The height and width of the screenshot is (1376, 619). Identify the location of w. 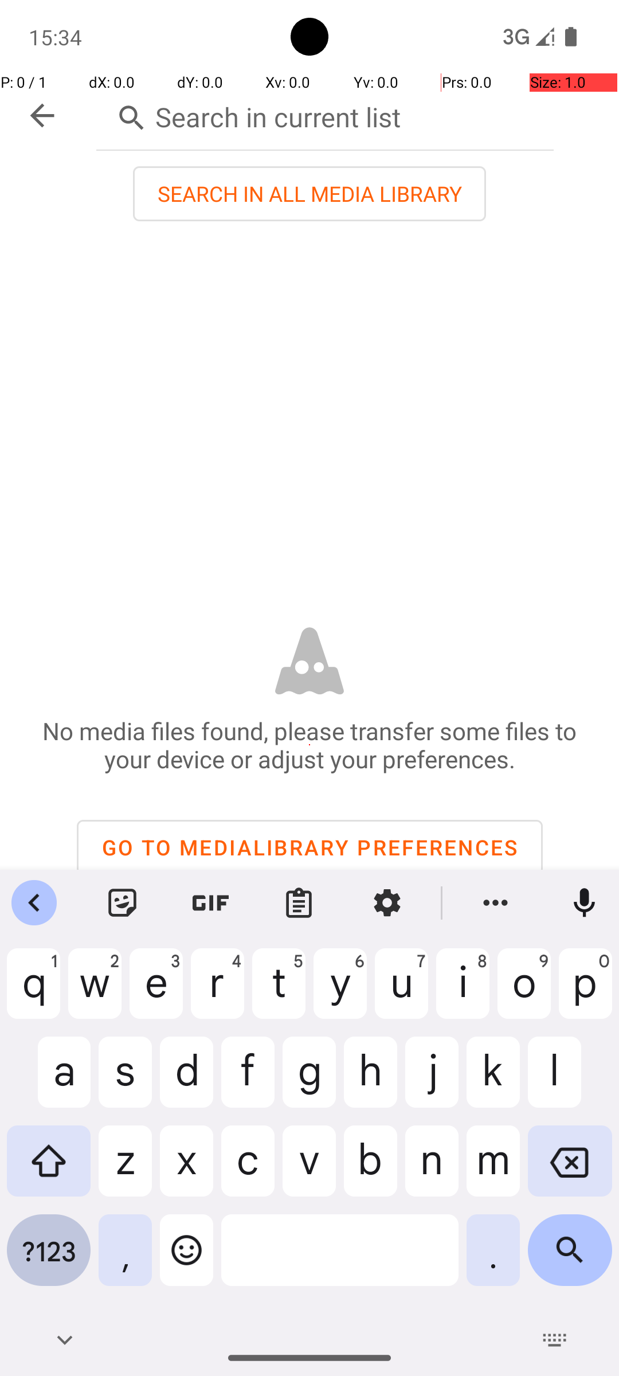
(95, 992).